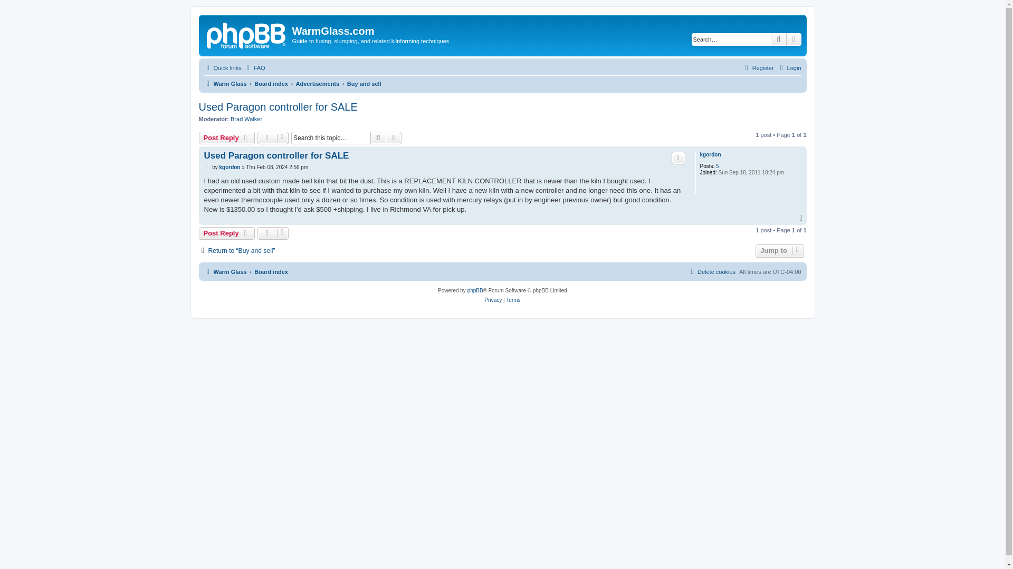  What do you see at coordinates (247, 34) in the screenshot?
I see `Warm Glass` at bounding box center [247, 34].